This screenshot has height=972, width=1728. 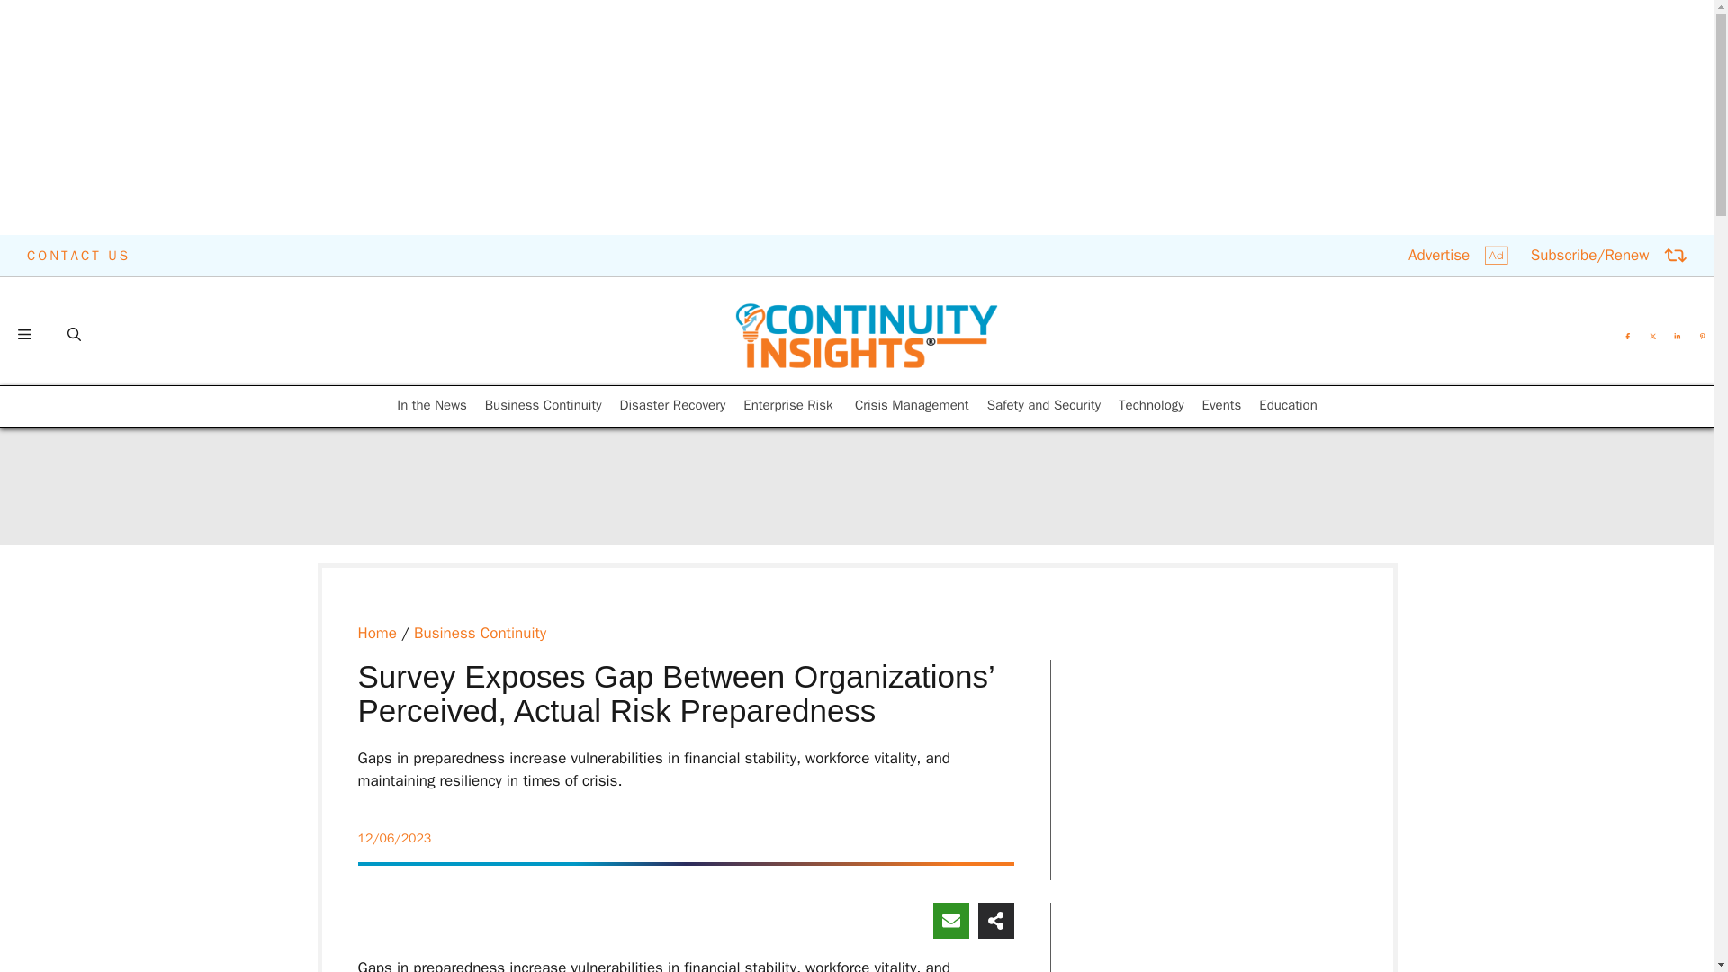 What do you see at coordinates (1150, 405) in the screenshot?
I see `Technology` at bounding box center [1150, 405].